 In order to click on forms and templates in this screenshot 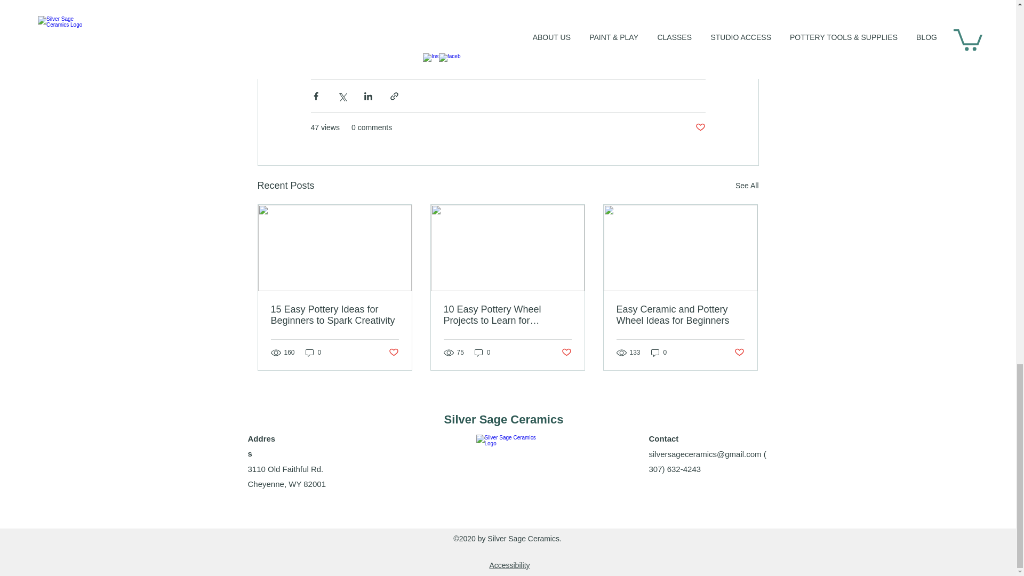, I will do `click(508, 16)`.